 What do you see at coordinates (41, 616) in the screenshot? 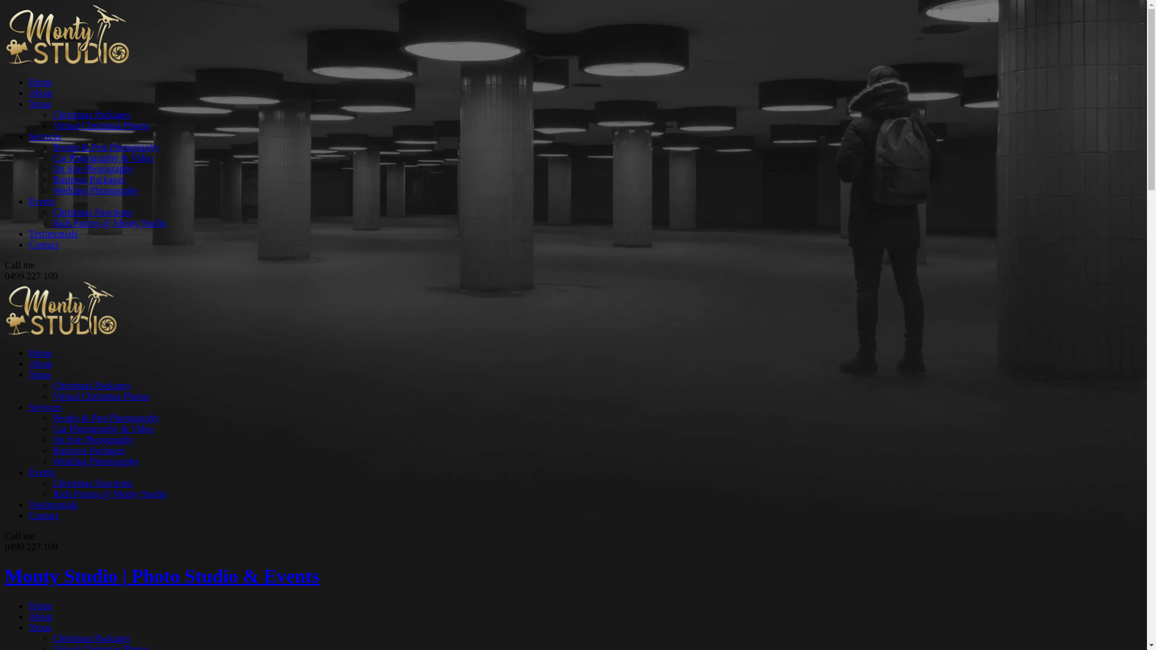
I see `About` at bounding box center [41, 616].